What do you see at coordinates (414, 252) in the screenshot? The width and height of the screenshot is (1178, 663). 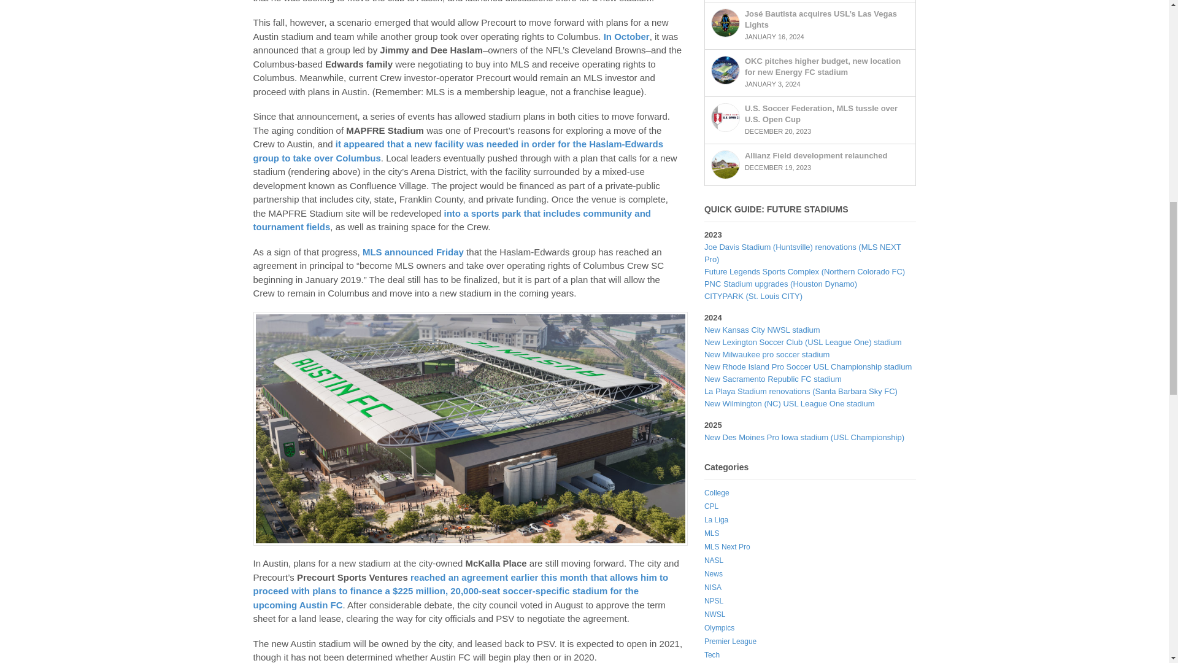 I see `MLS announced Friday` at bounding box center [414, 252].